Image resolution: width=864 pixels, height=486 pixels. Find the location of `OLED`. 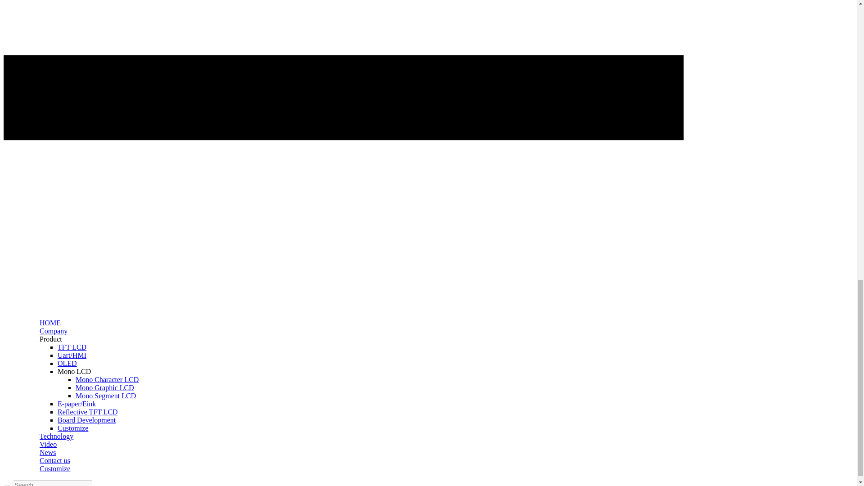

OLED is located at coordinates (67, 364).